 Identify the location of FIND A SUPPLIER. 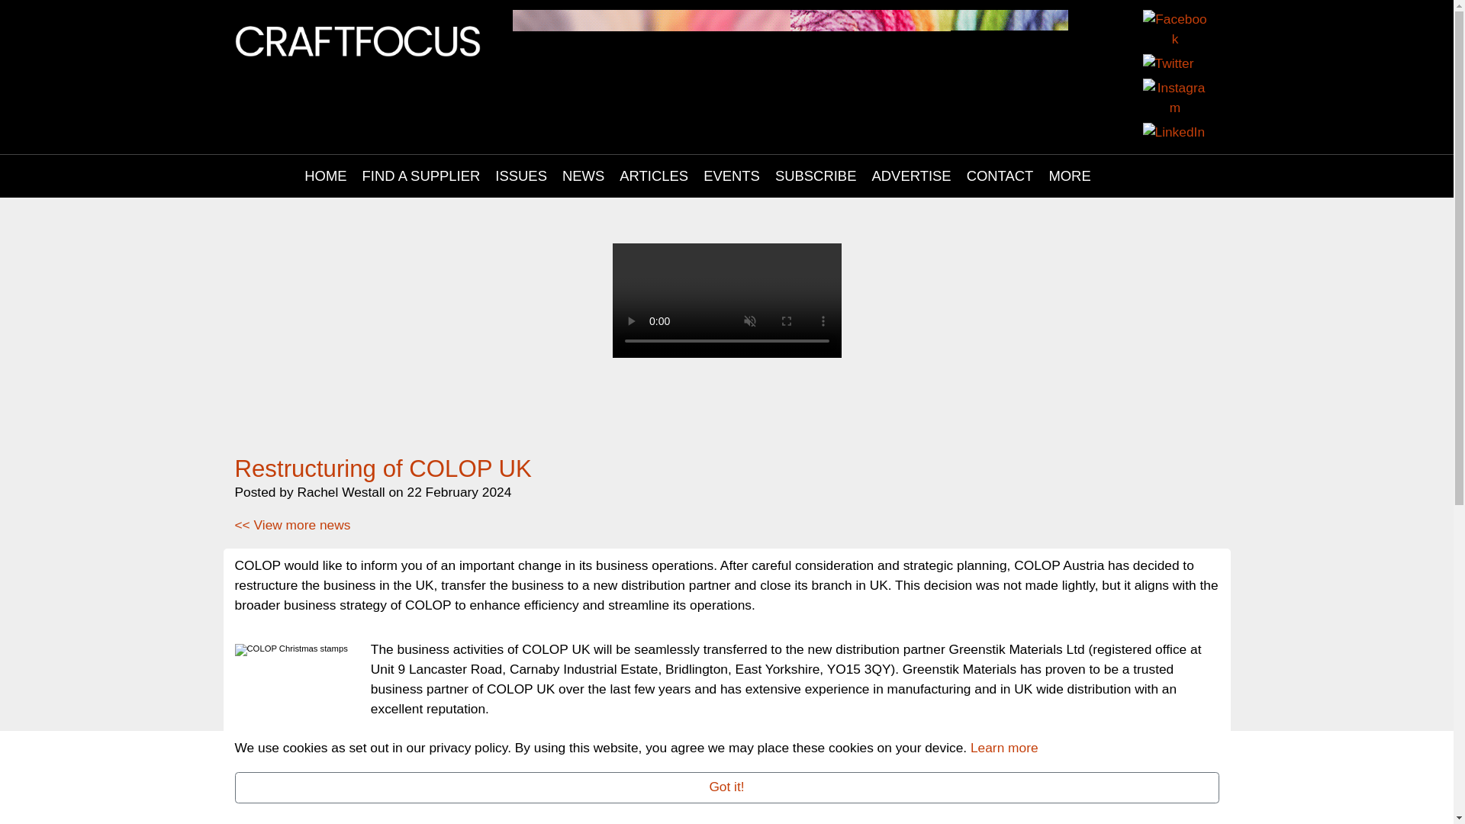
(421, 176).